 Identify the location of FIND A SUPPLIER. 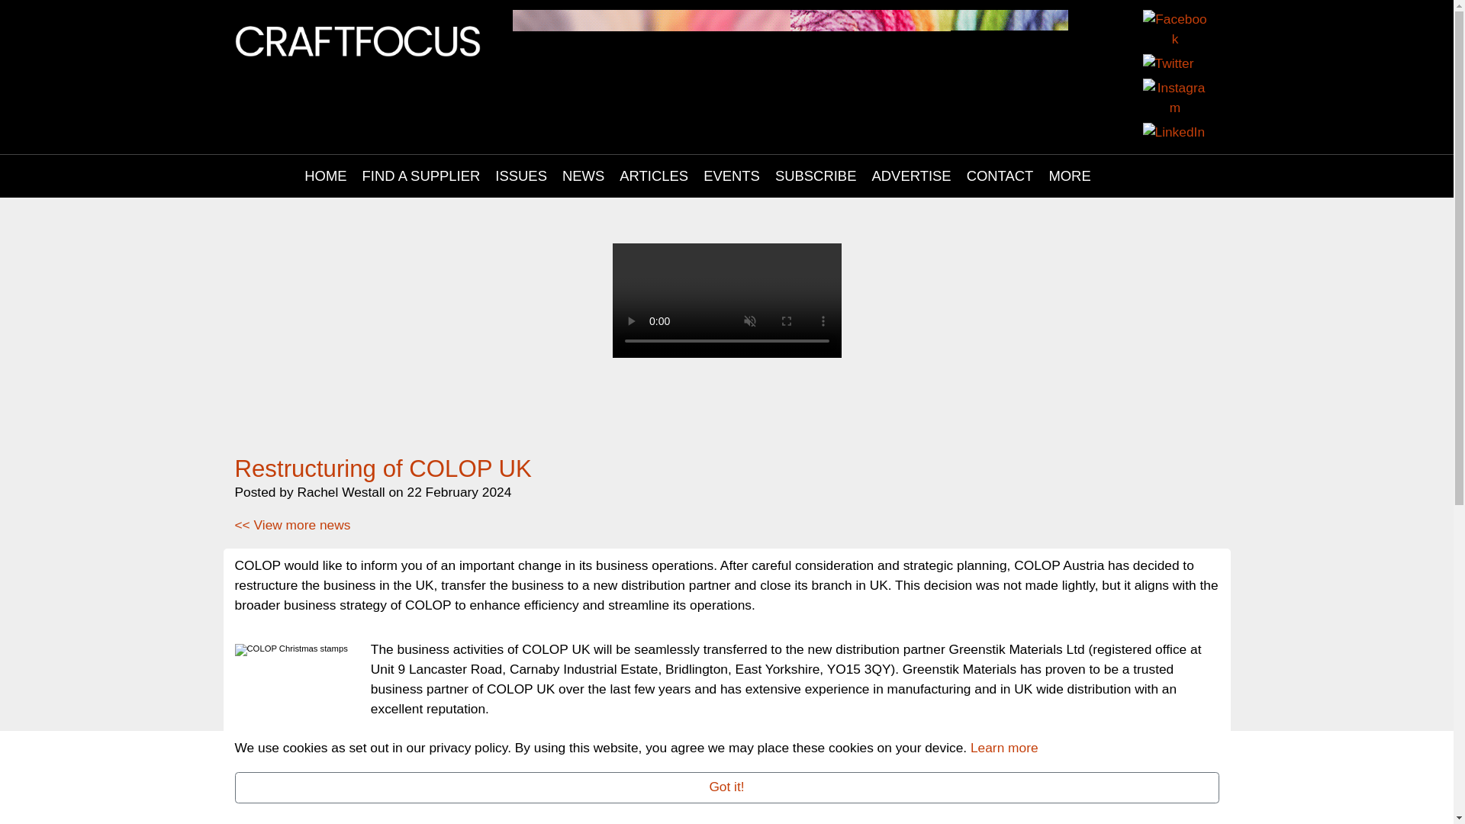
(421, 176).